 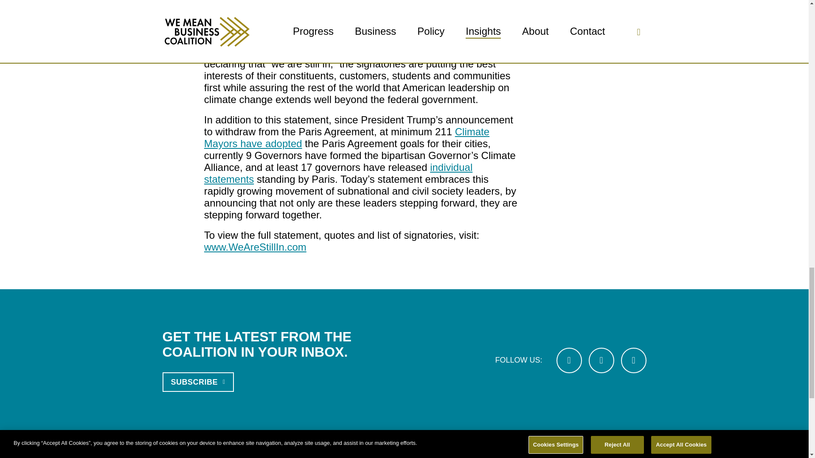 What do you see at coordinates (255, 247) in the screenshot?
I see `www.WeAreStillIn.com` at bounding box center [255, 247].